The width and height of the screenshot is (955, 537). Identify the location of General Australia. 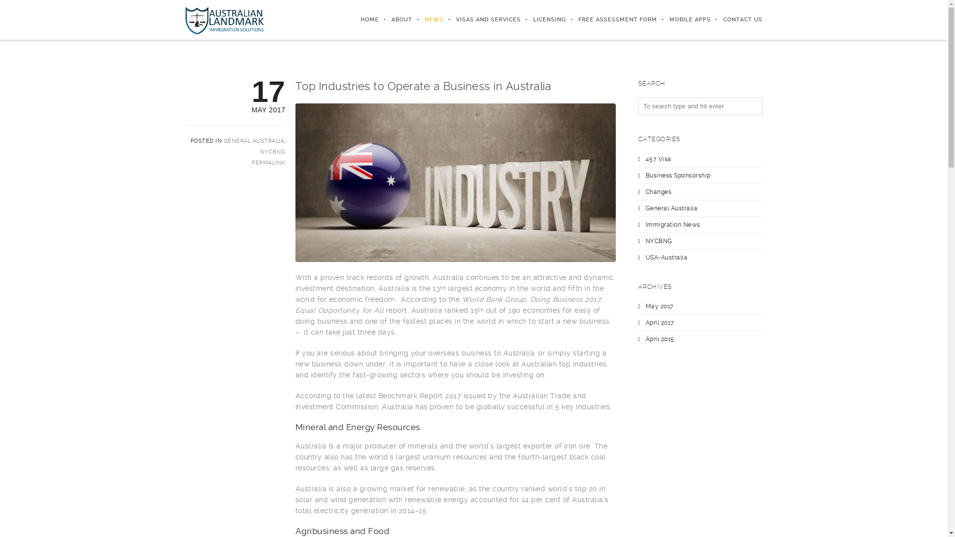
(671, 208).